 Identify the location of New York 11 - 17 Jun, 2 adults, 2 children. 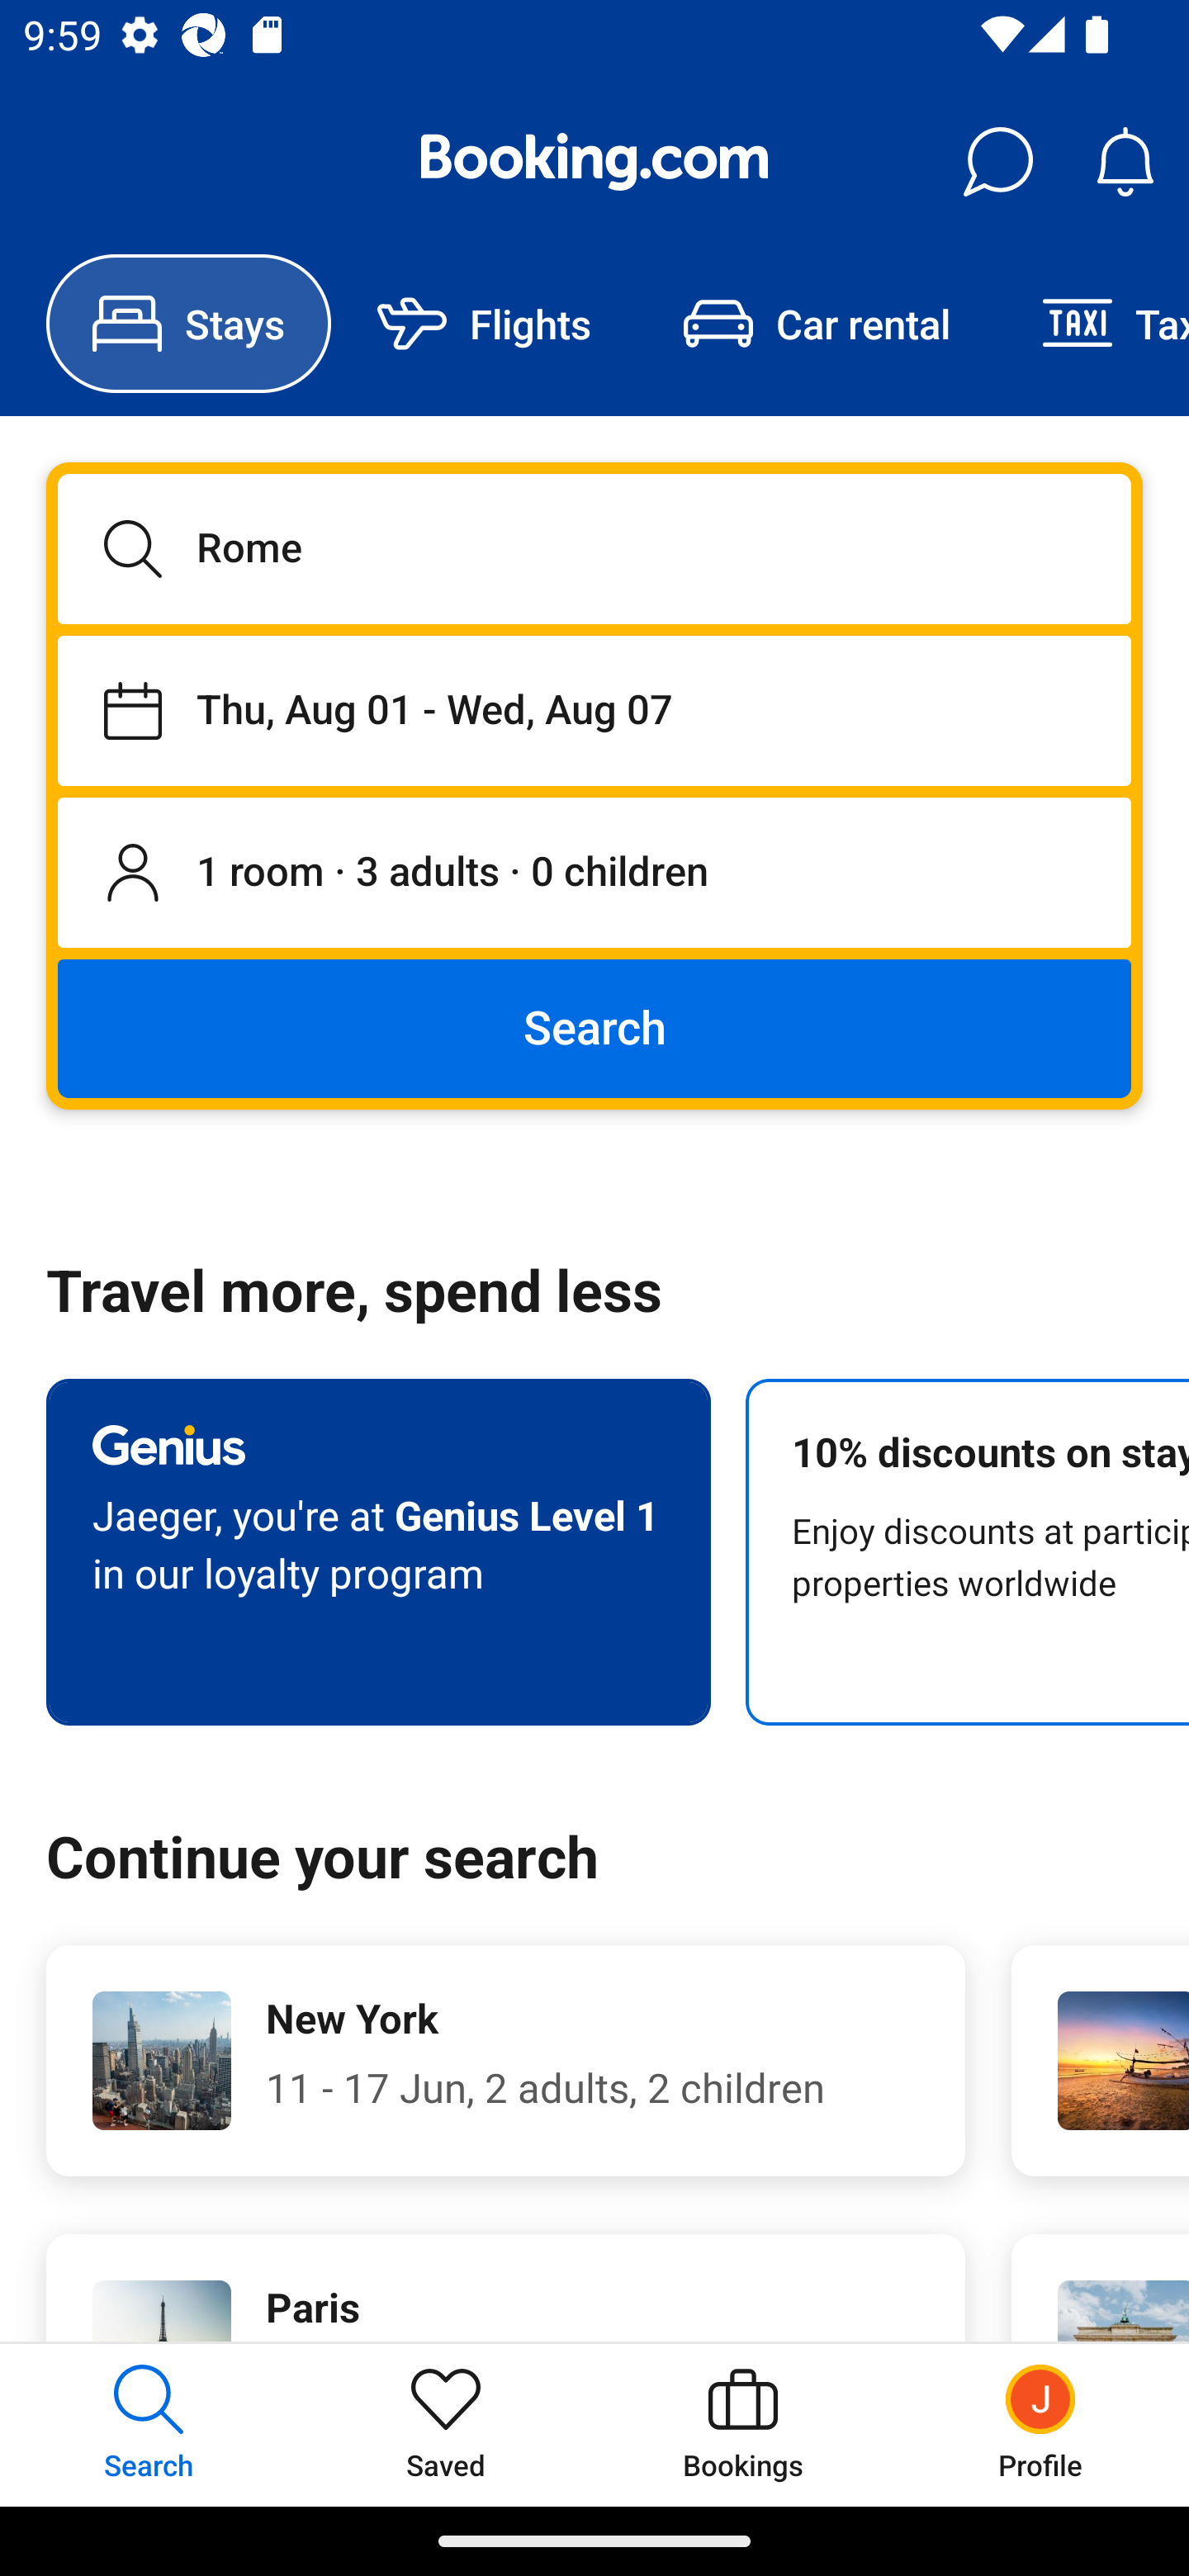
(505, 2061).